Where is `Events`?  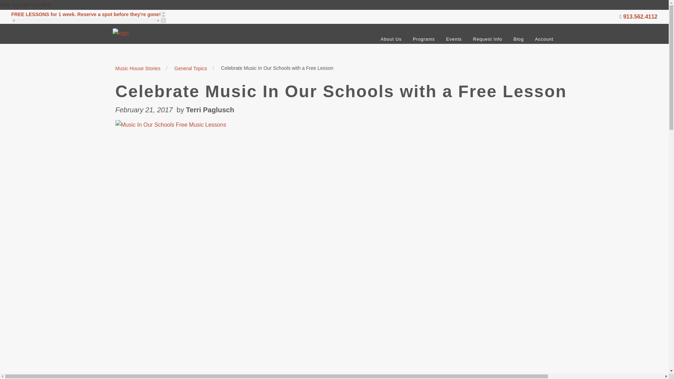
Events is located at coordinates (454, 39).